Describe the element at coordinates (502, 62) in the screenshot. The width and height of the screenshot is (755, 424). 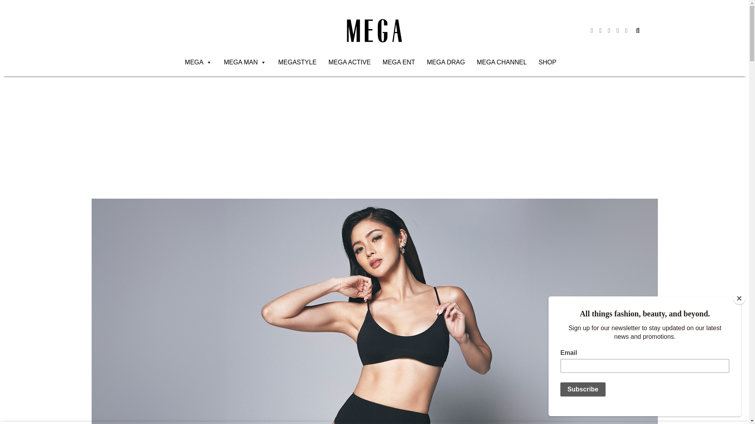
I see `MEGA CHANNEL` at that location.